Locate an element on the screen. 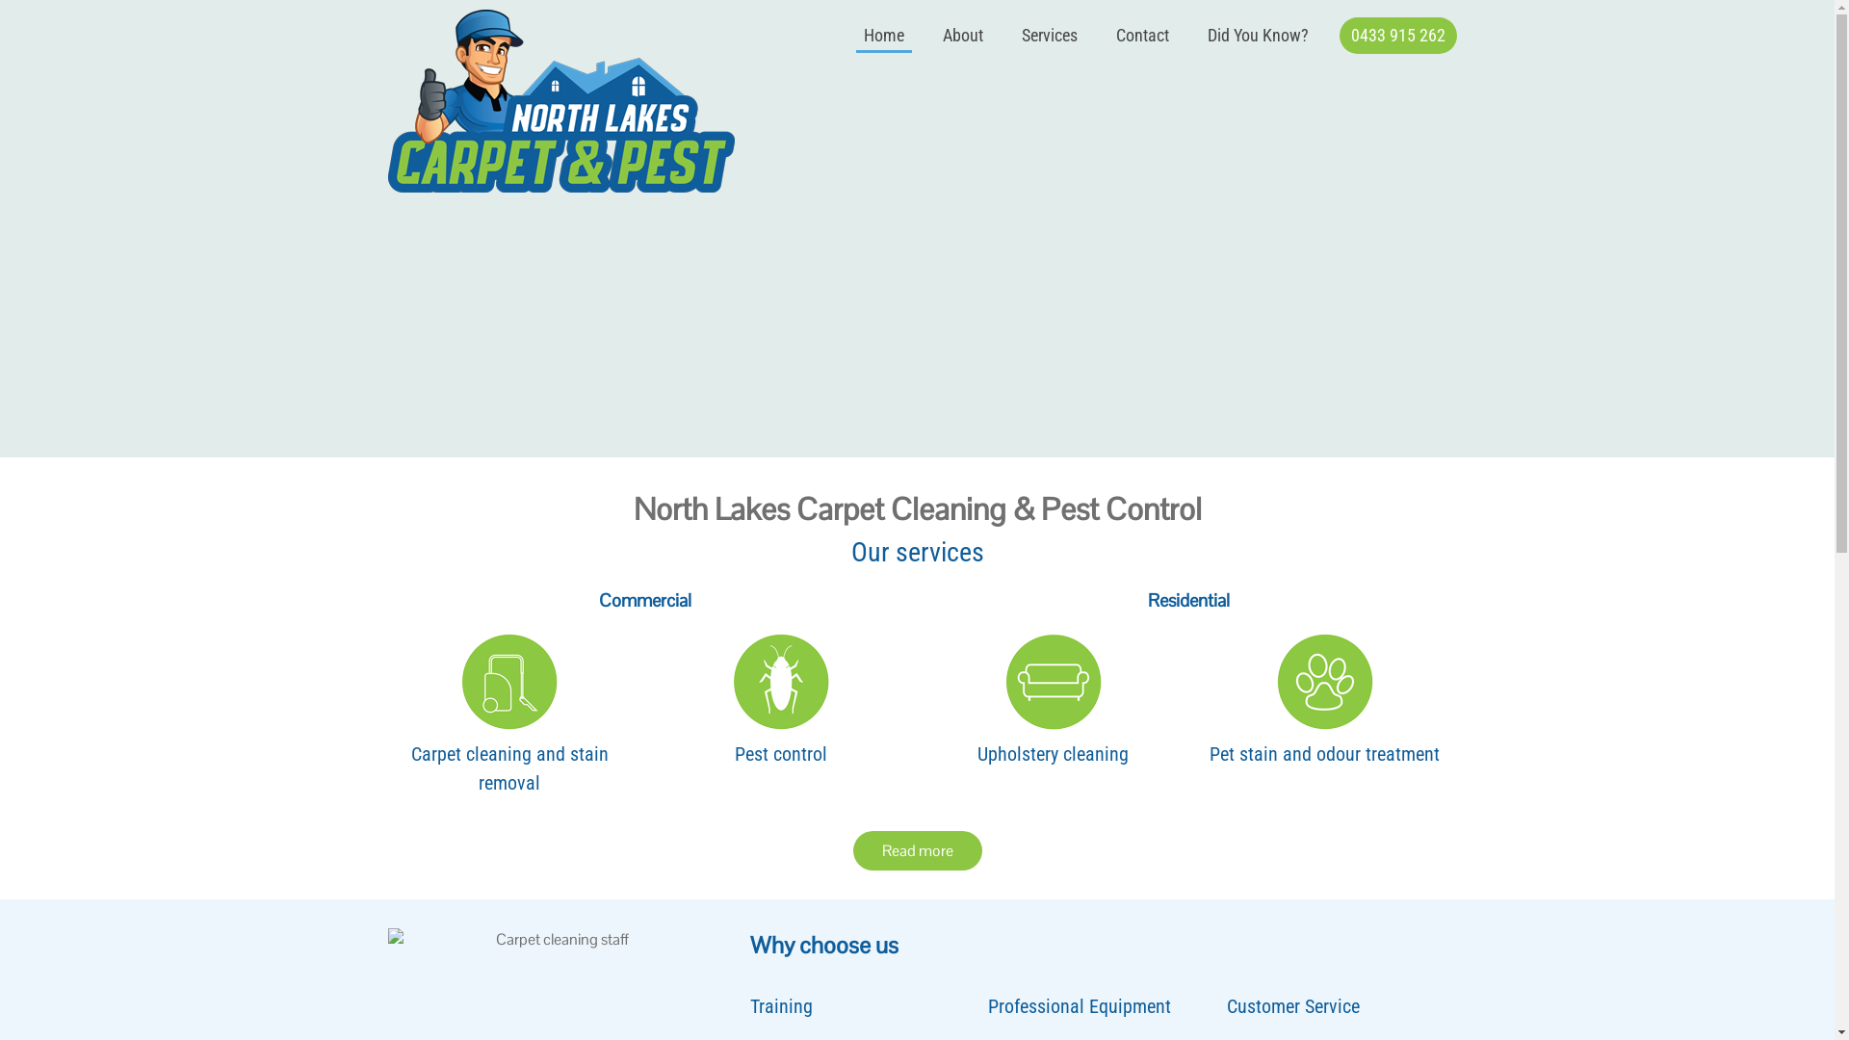 The image size is (1849, 1040). About is located at coordinates (962, 36).